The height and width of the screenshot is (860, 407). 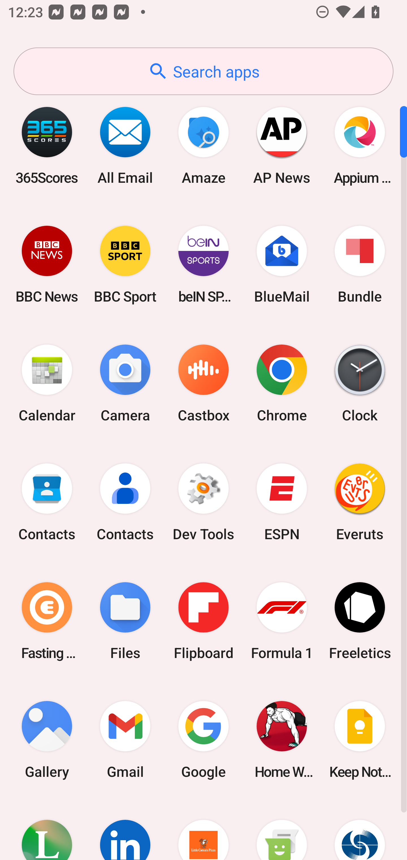 What do you see at coordinates (47, 264) in the screenshot?
I see `BBC News` at bounding box center [47, 264].